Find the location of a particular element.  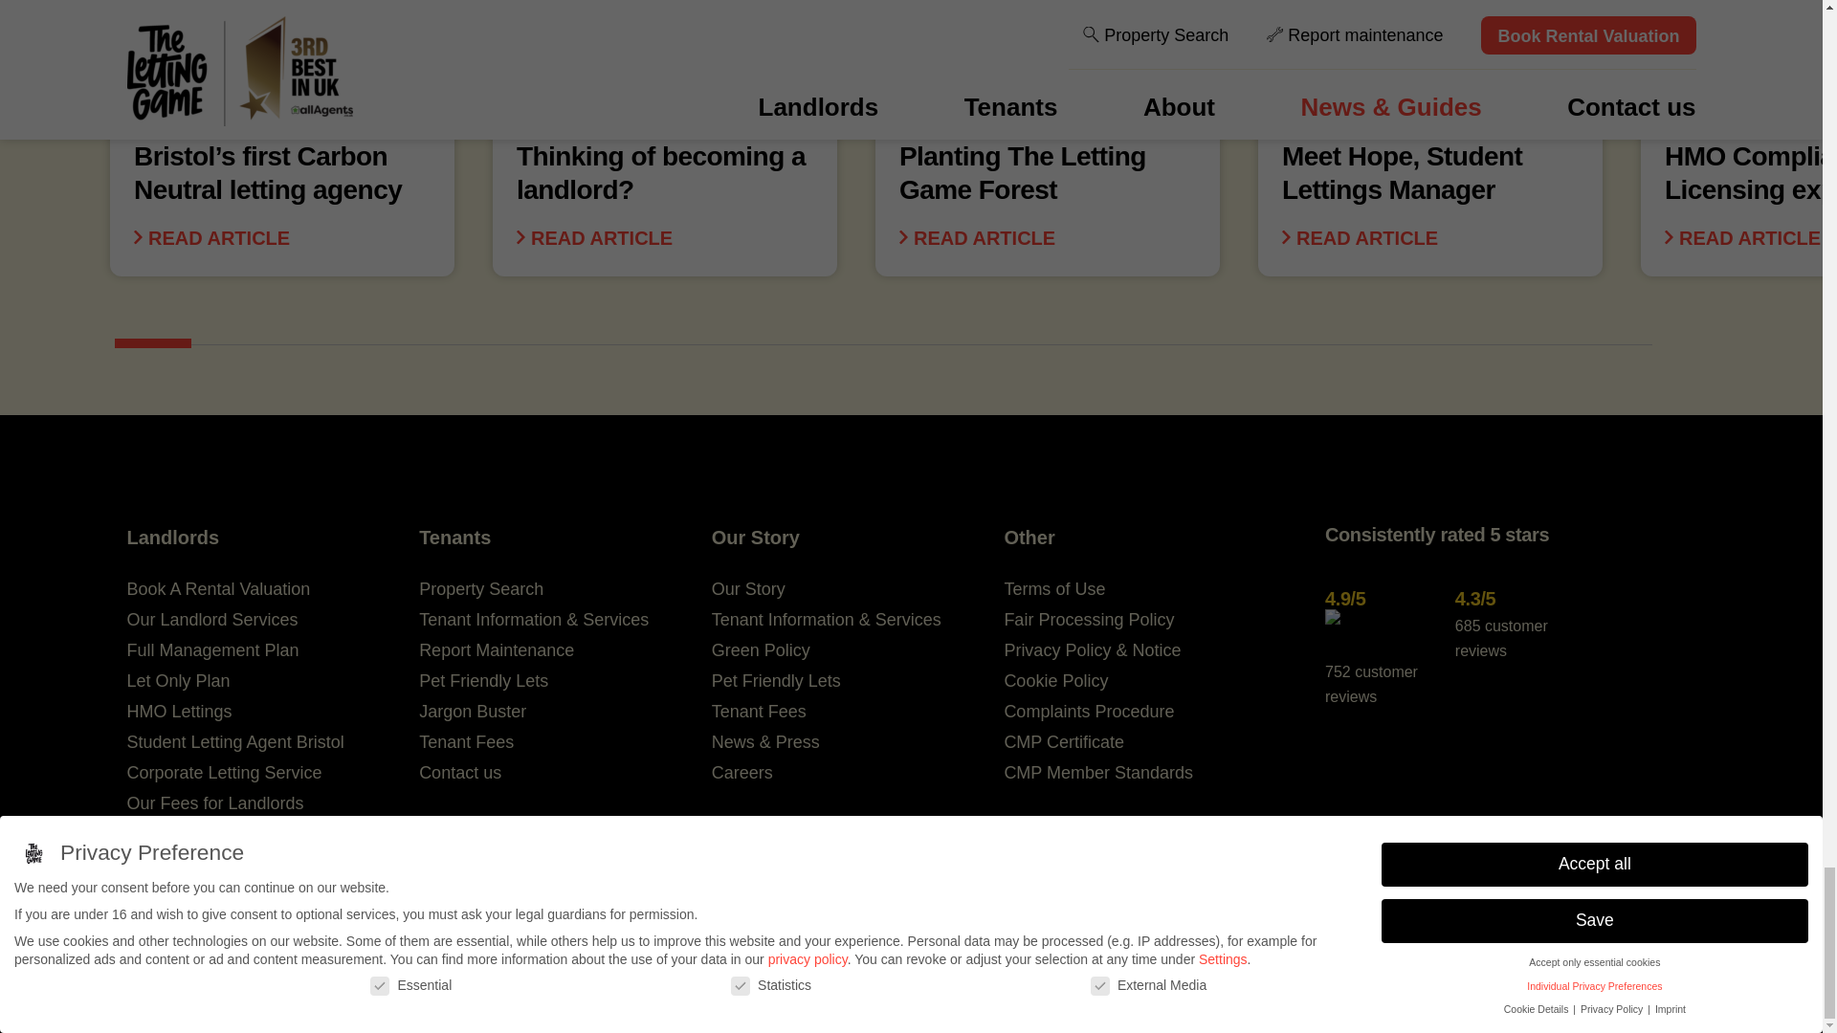

Thinking of becoming a landlord? is located at coordinates (664, 126).